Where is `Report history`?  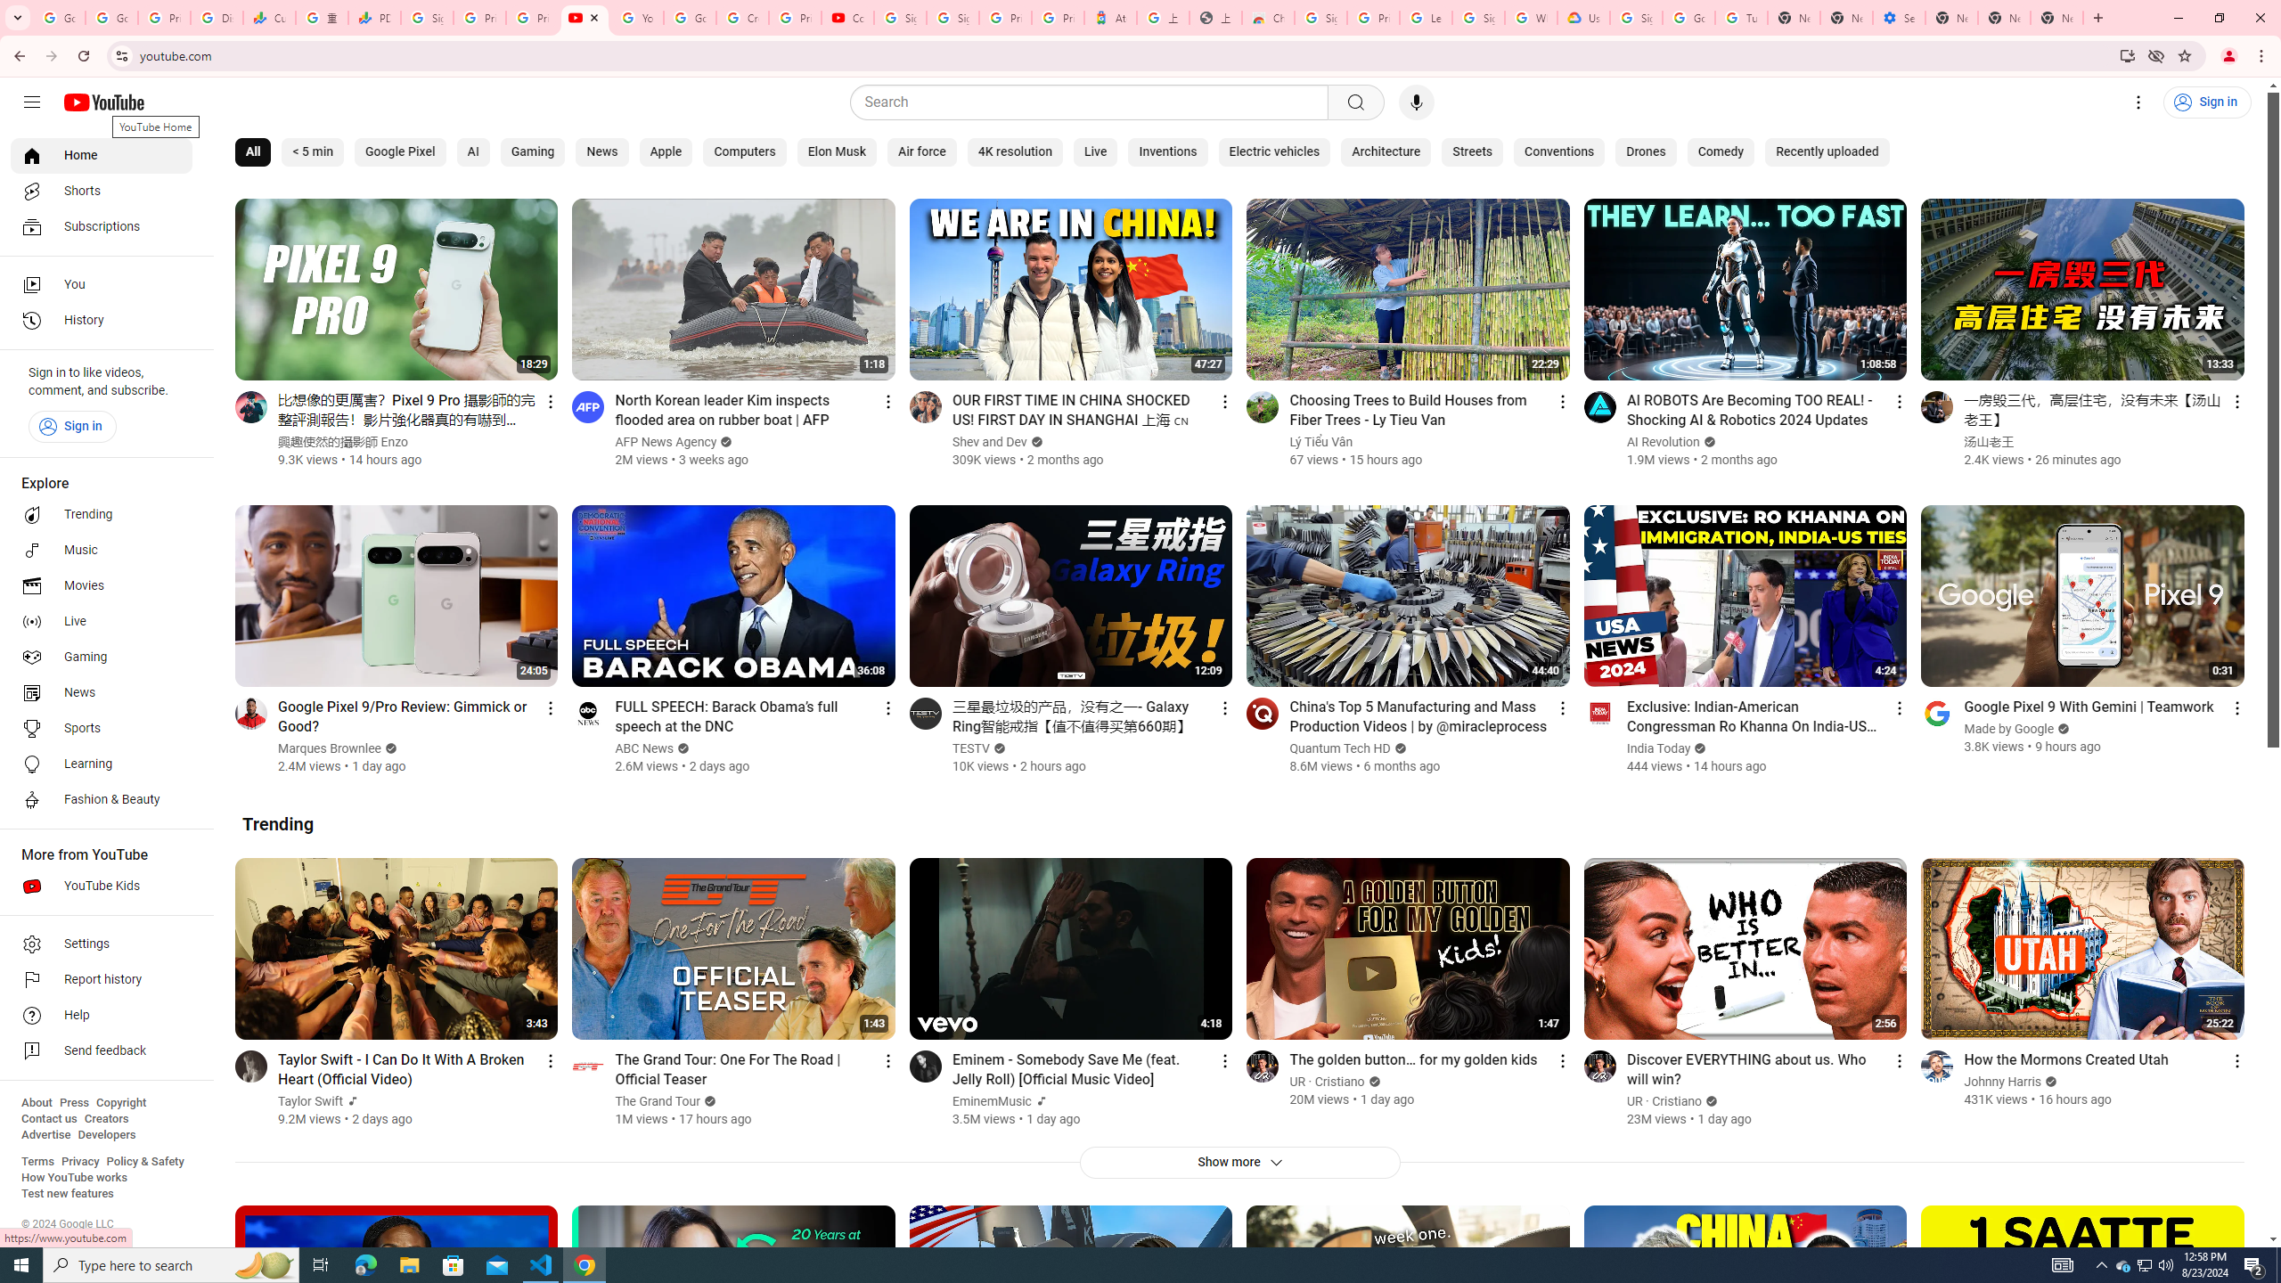
Report history is located at coordinates (102, 980).